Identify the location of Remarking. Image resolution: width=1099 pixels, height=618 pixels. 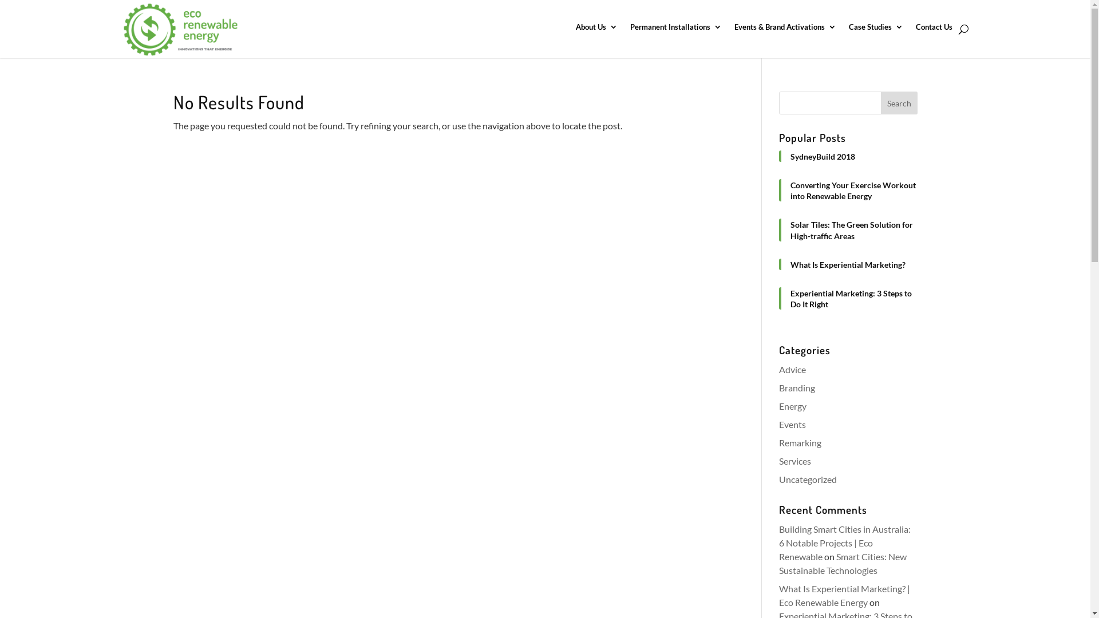
(800, 443).